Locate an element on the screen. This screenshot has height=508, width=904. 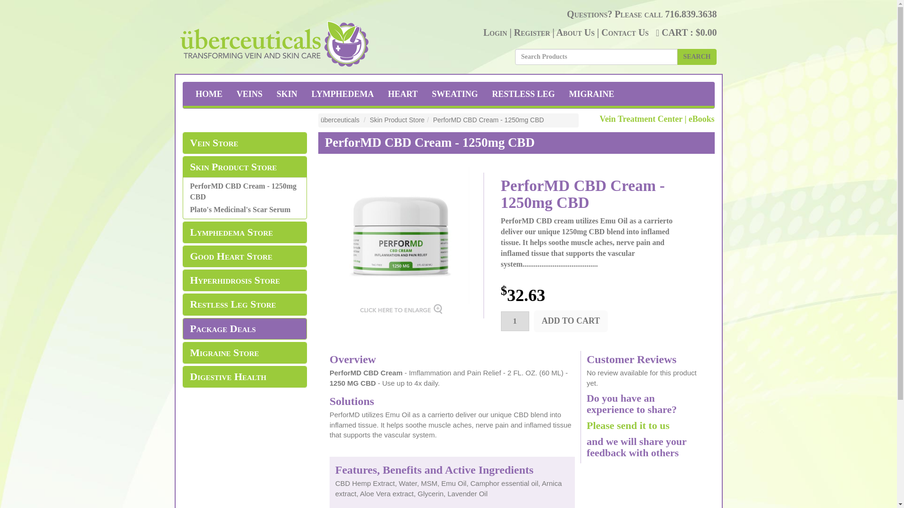
PerforMD CBD Cream - 1250mg CBD is located at coordinates (401, 272).